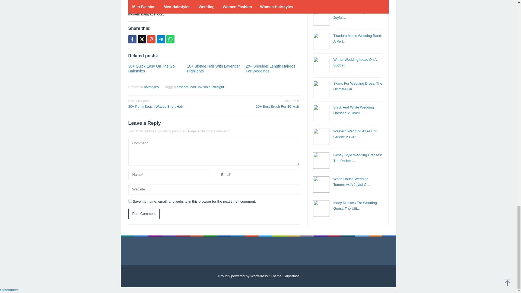 This screenshot has width=521, height=293. I want to click on Post Comment, so click(144, 214).